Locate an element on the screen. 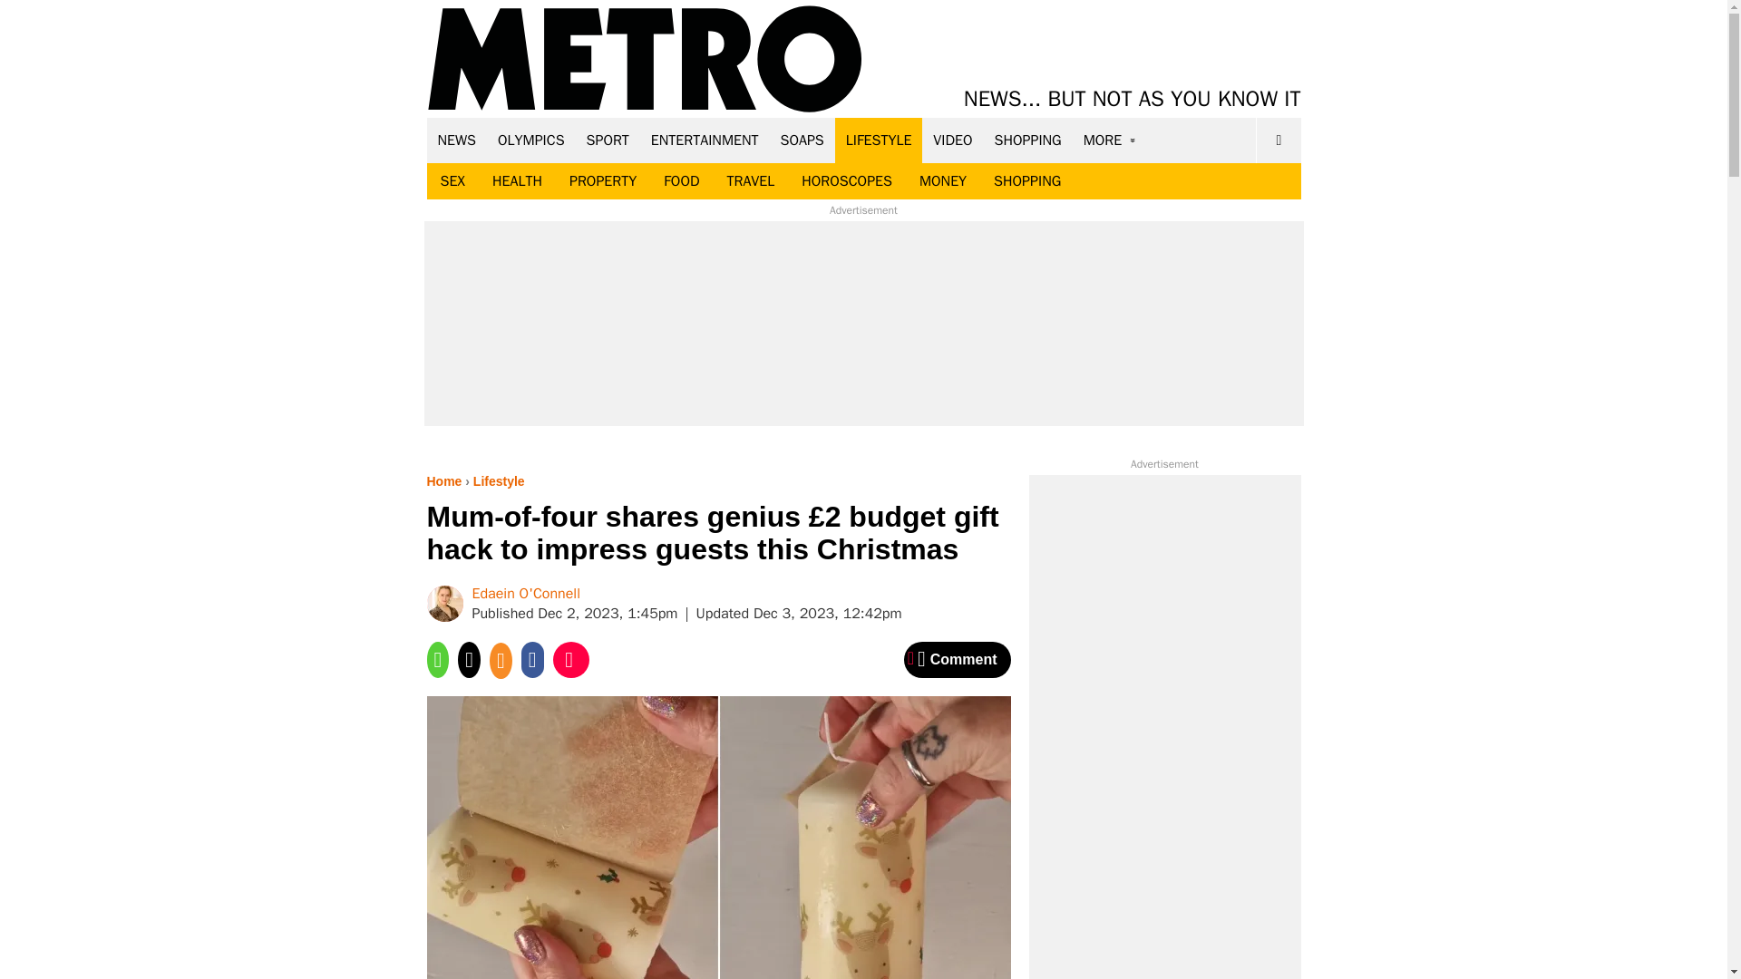 The width and height of the screenshot is (1741, 979). LIFESTYLE is located at coordinates (879, 140).